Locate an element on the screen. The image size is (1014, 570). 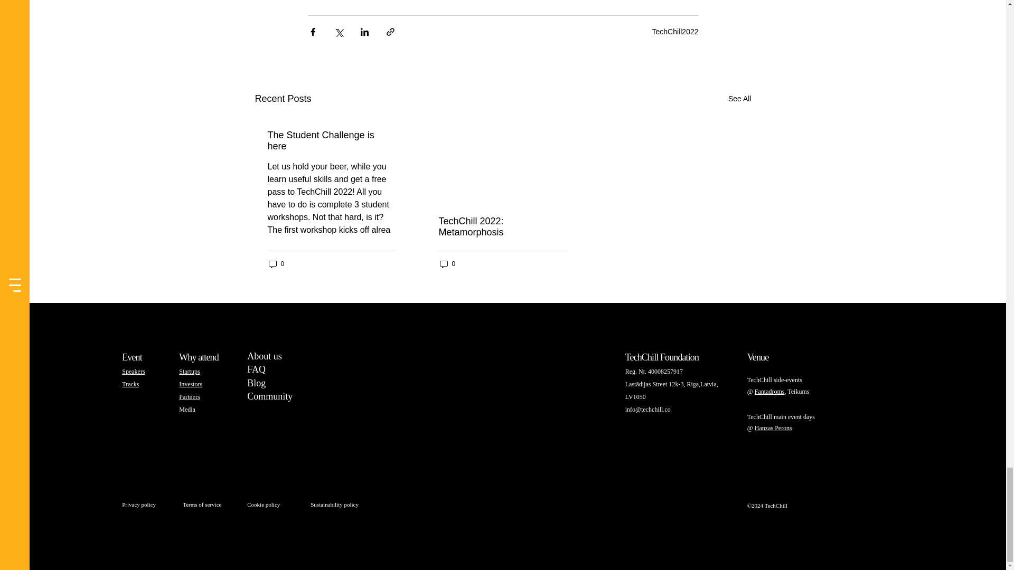
Partners is located at coordinates (264, 363).